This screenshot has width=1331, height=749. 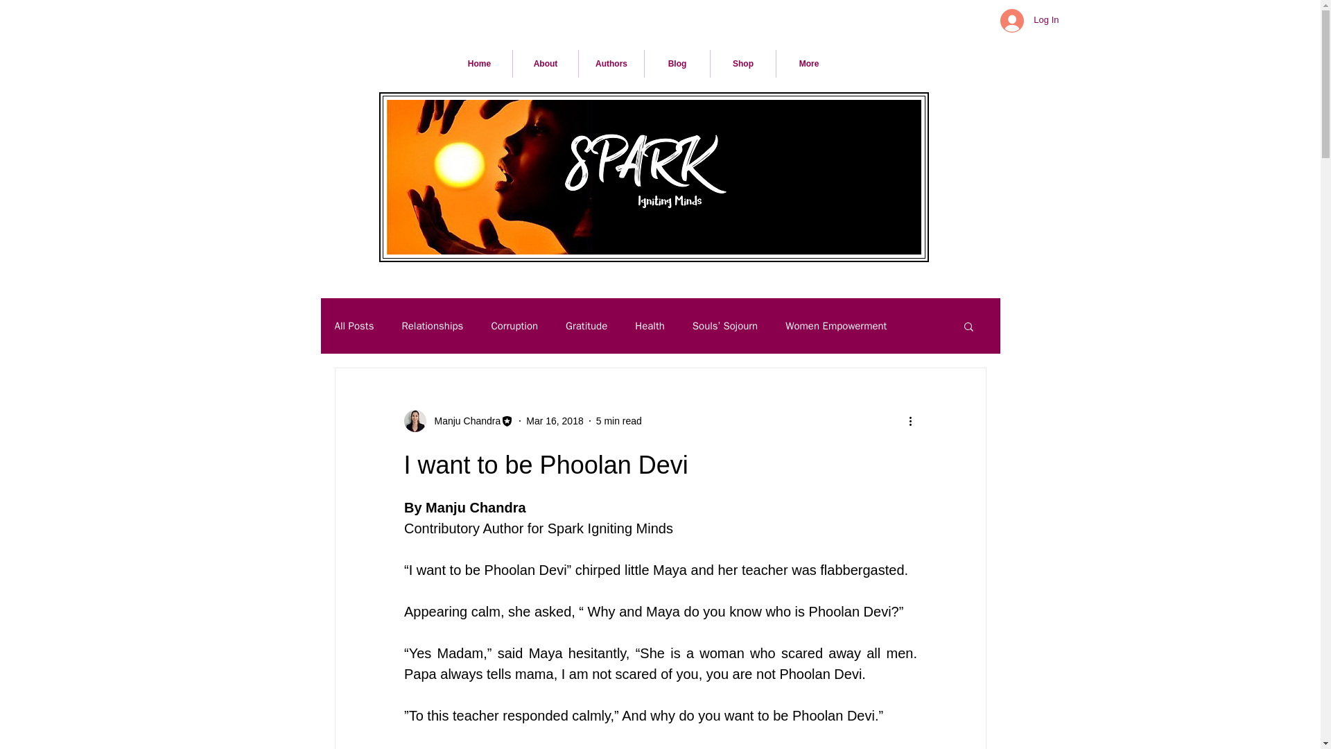 What do you see at coordinates (463, 420) in the screenshot?
I see `Manju Chandra` at bounding box center [463, 420].